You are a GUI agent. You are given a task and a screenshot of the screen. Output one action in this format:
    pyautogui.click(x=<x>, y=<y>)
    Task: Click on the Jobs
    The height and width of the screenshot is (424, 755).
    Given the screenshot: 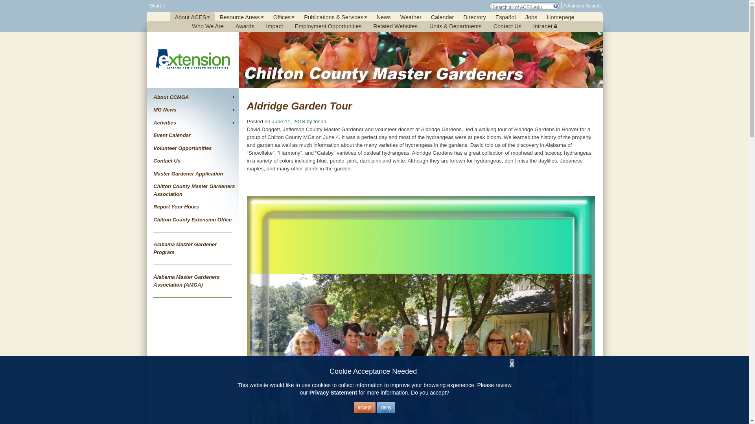 What is the action you would take?
    pyautogui.click(x=531, y=17)
    